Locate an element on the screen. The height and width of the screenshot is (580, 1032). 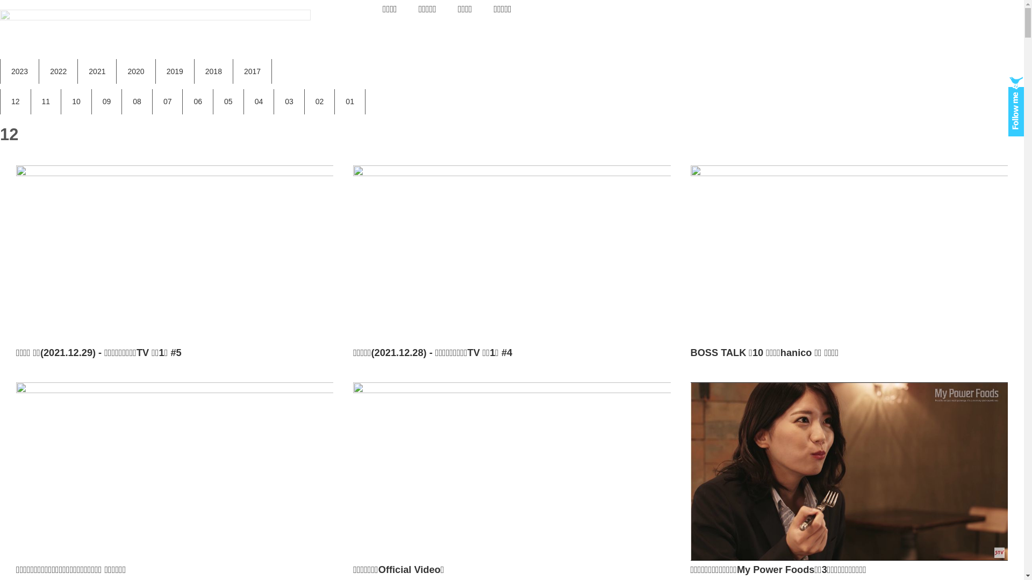
12 is located at coordinates (16, 102).